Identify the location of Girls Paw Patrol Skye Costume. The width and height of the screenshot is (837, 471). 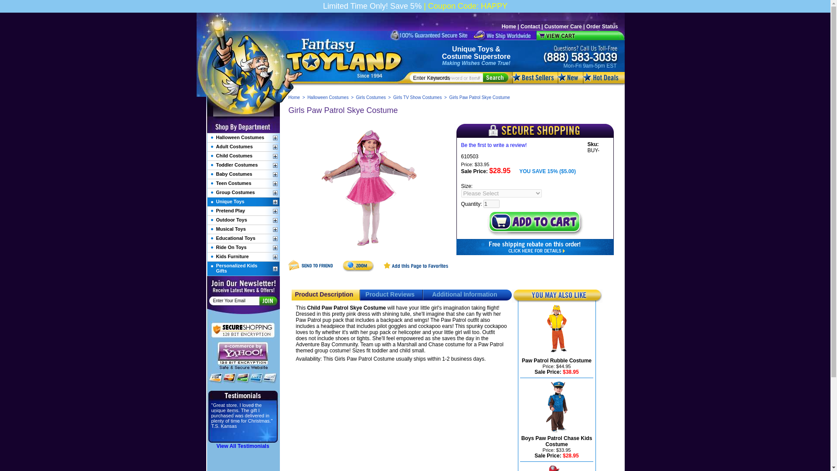
(369, 189).